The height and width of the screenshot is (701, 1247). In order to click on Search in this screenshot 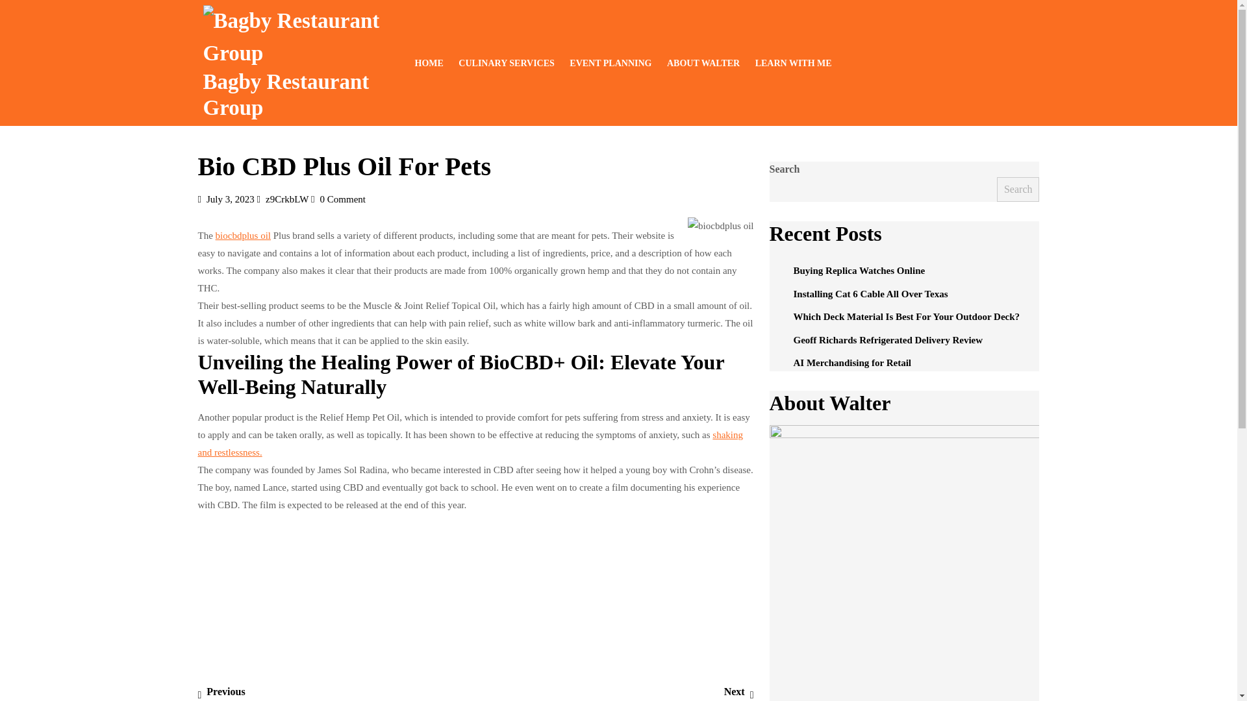, I will do `click(243, 236)`.